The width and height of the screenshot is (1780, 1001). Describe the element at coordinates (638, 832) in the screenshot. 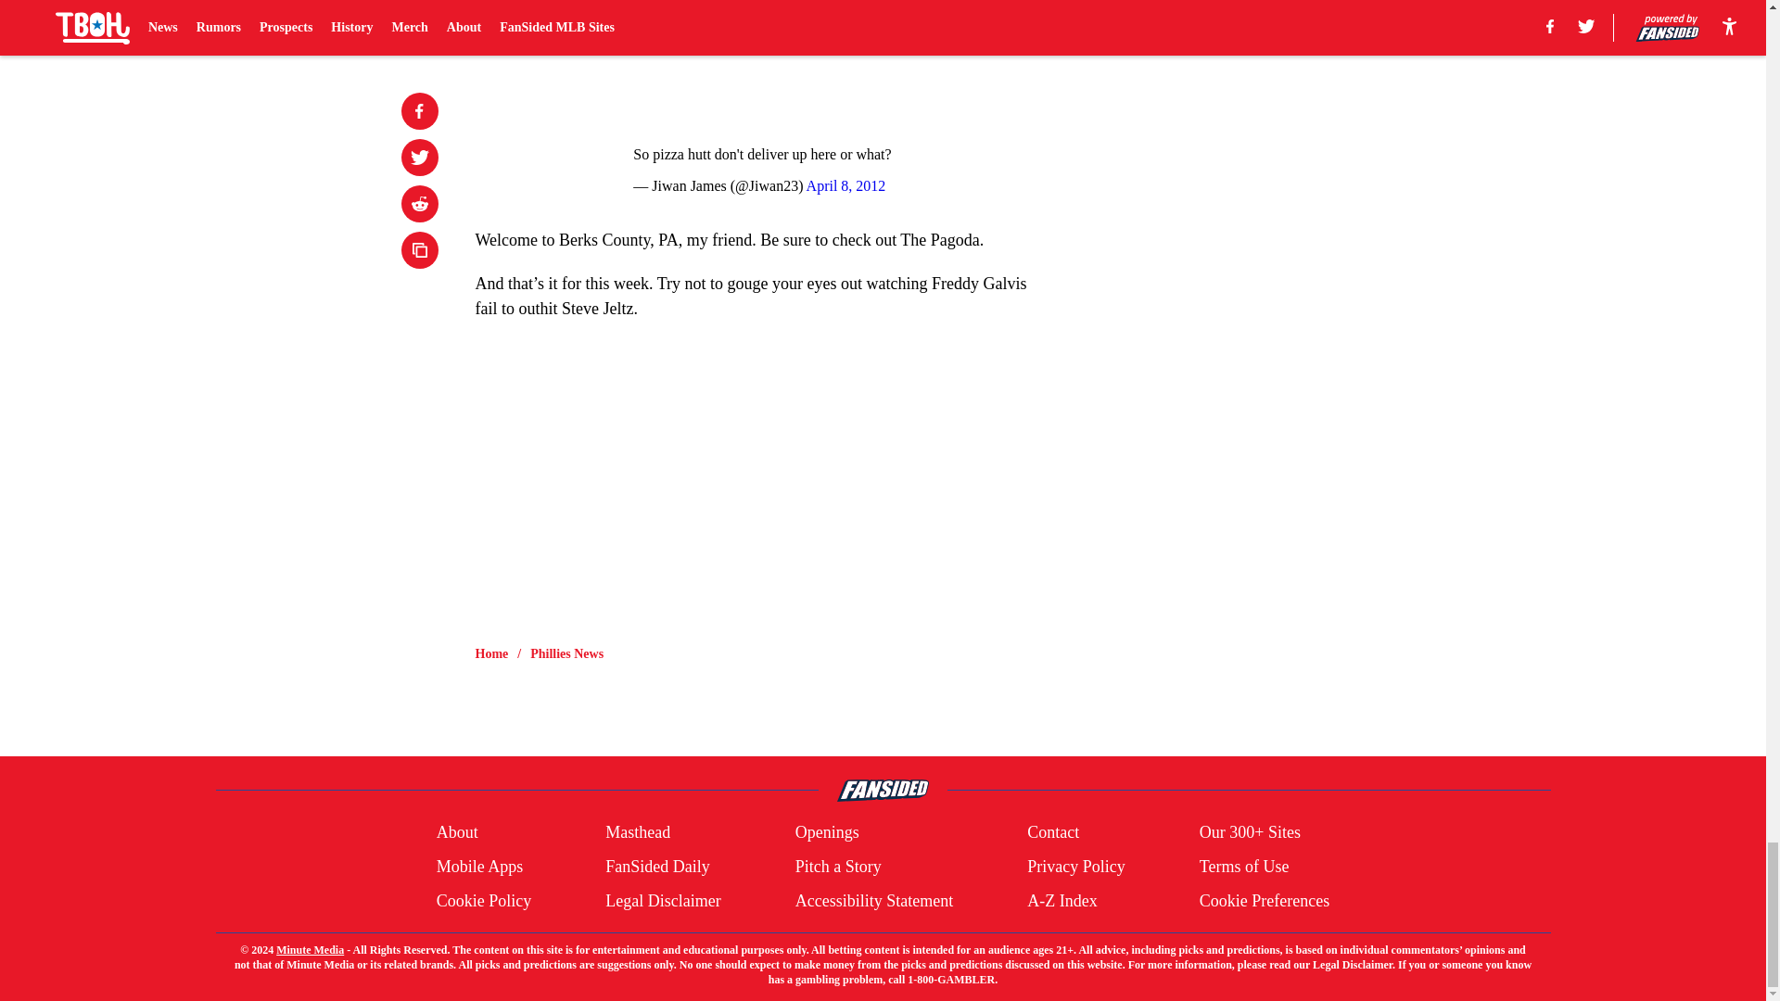

I see `Masthead` at that location.